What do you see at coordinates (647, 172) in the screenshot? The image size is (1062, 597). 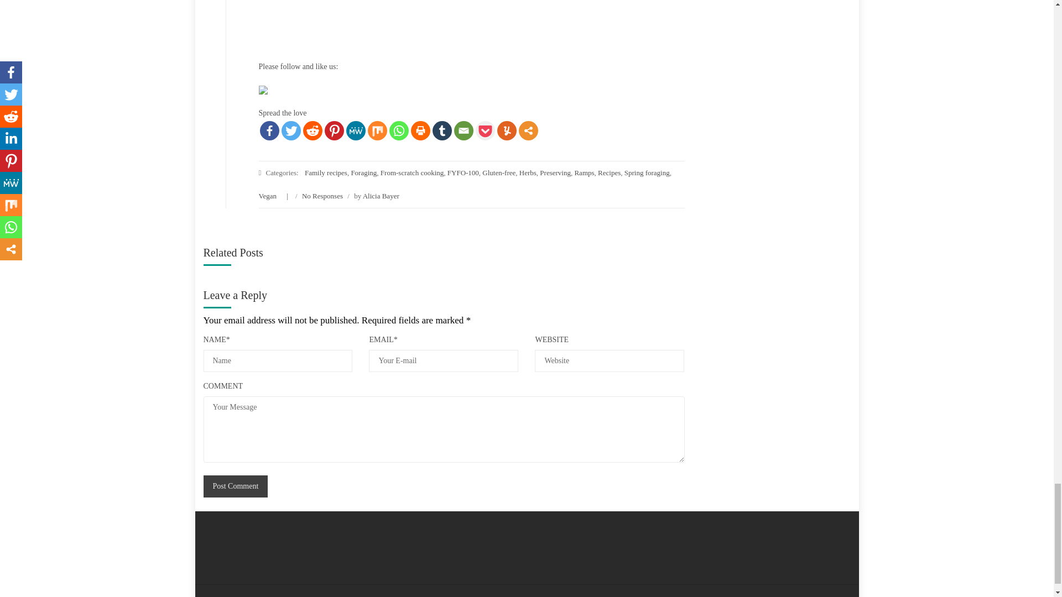 I see `Spring foraging` at bounding box center [647, 172].